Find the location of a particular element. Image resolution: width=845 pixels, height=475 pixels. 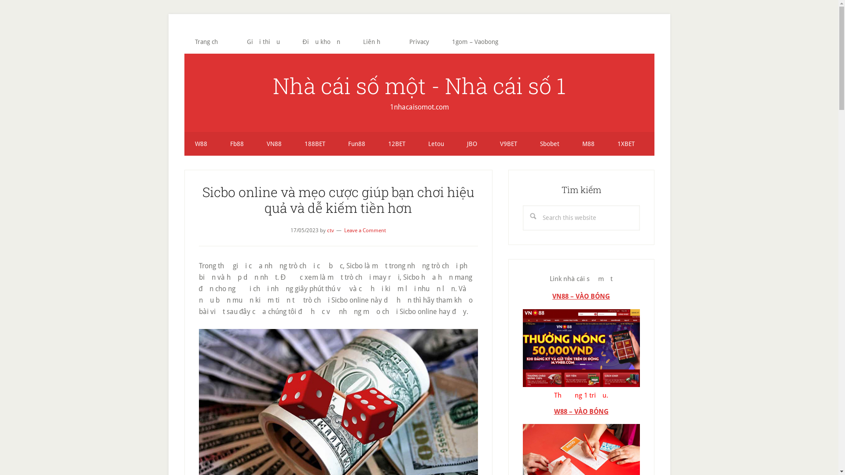

12BET is located at coordinates (397, 144).